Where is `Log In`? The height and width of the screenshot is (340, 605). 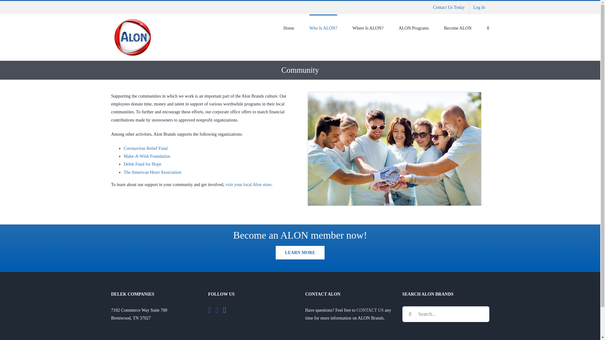 Log In is located at coordinates (479, 8).